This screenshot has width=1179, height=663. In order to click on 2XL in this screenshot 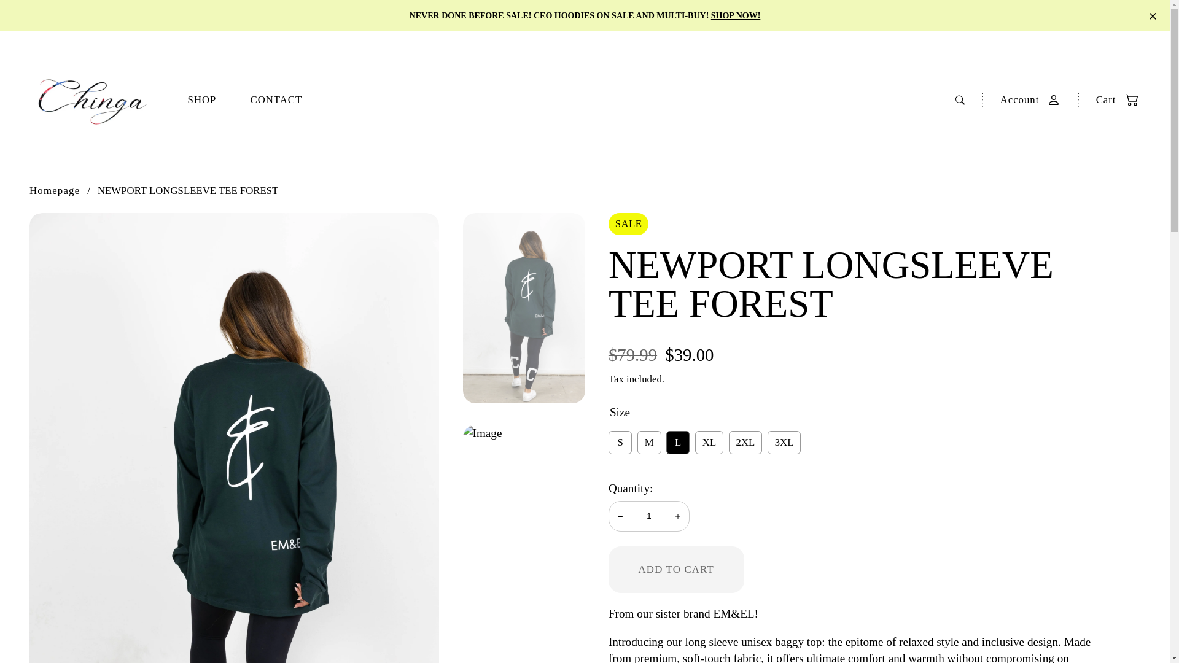, I will do `click(745, 442)`.